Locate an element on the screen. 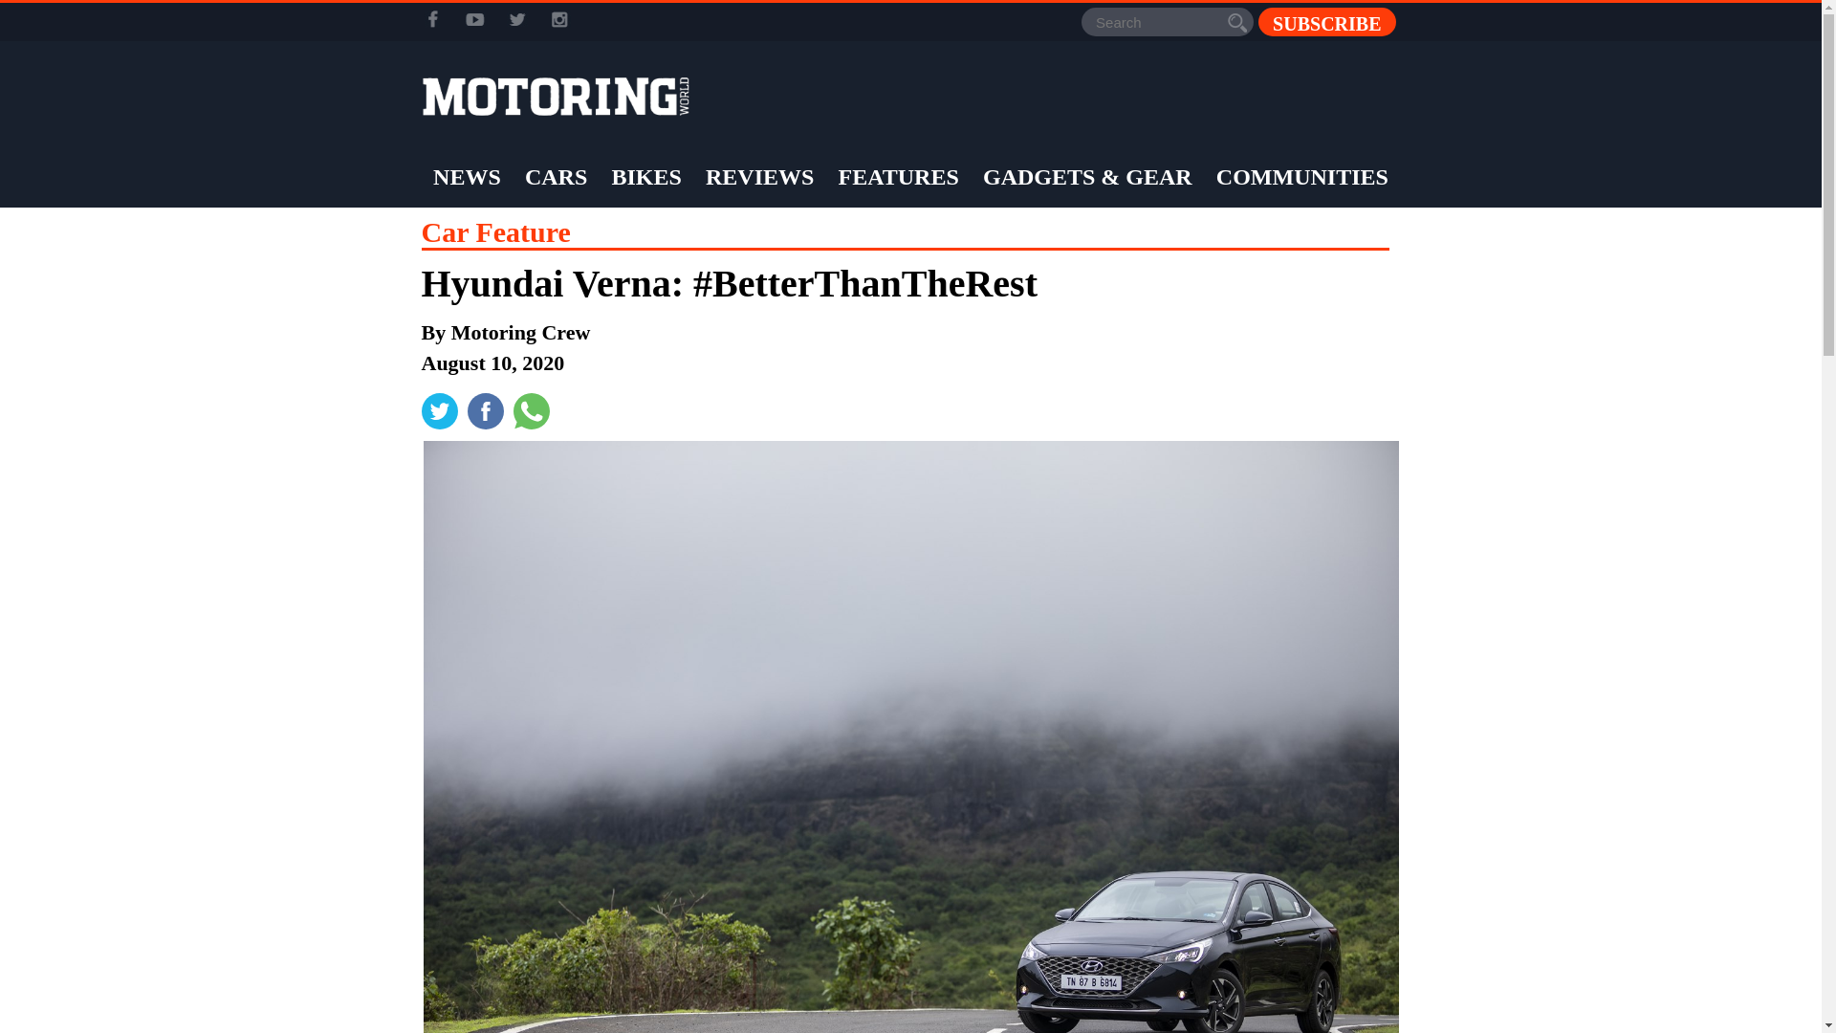 The height and width of the screenshot is (1033, 1836). COMMUNITIES is located at coordinates (1302, 177).